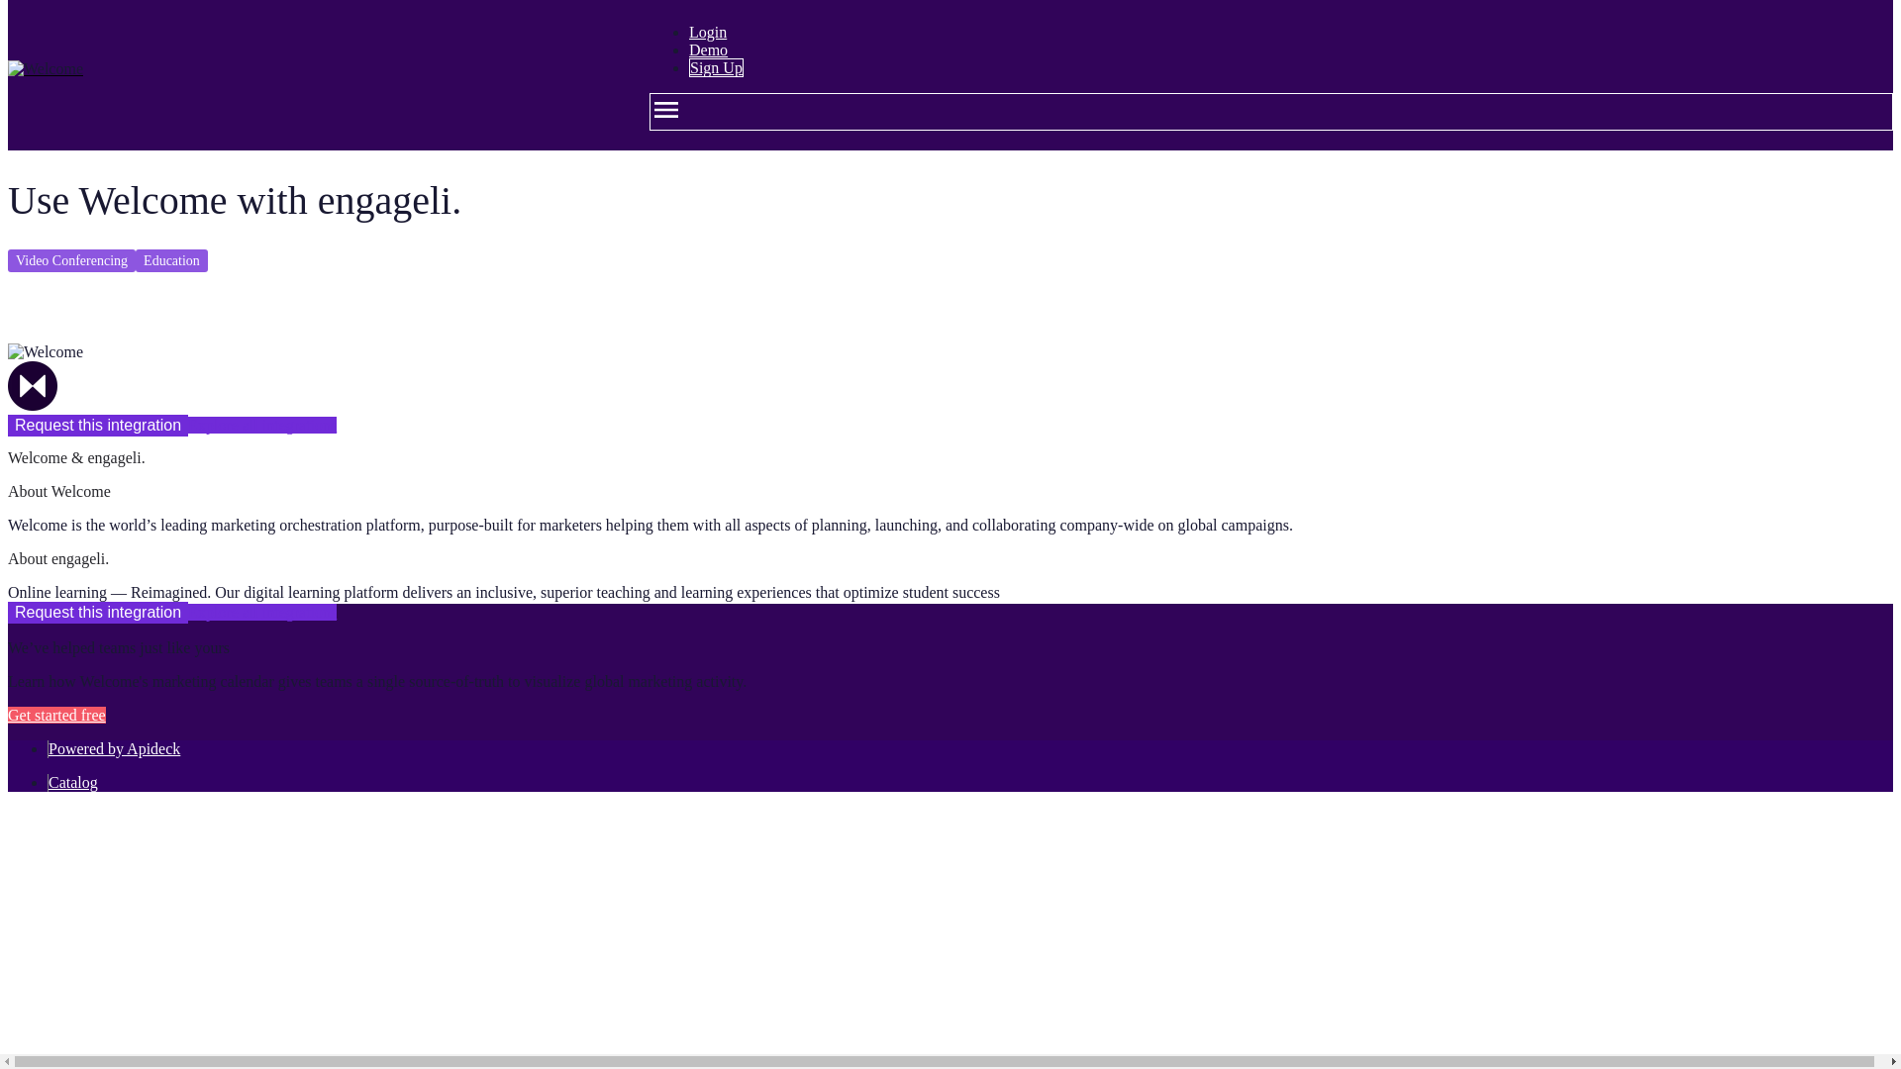 Image resolution: width=1901 pixels, height=1069 pixels. What do you see at coordinates (56, 715) in the screenshot?
I see `Get started free` at bounding box center [56, 715].